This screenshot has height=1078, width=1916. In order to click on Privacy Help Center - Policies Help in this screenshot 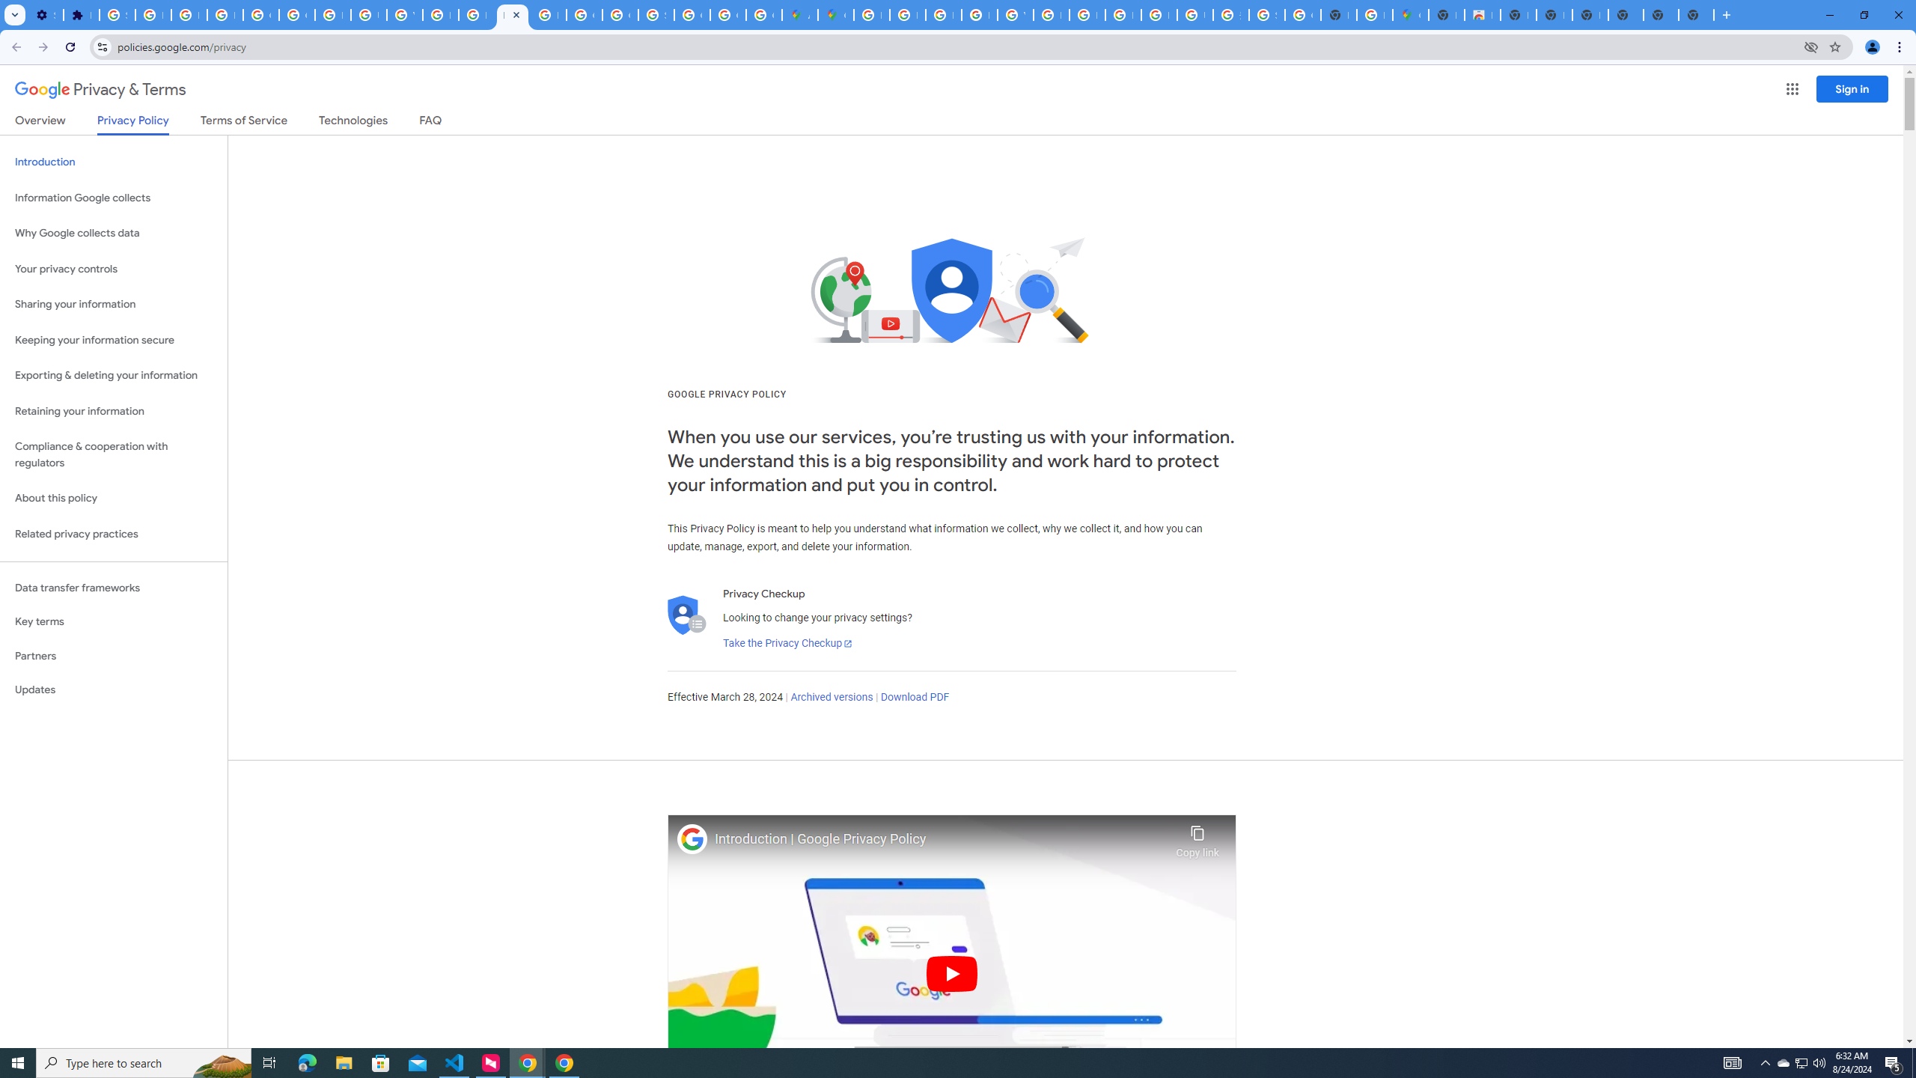, I will do `click(943, 15)`.